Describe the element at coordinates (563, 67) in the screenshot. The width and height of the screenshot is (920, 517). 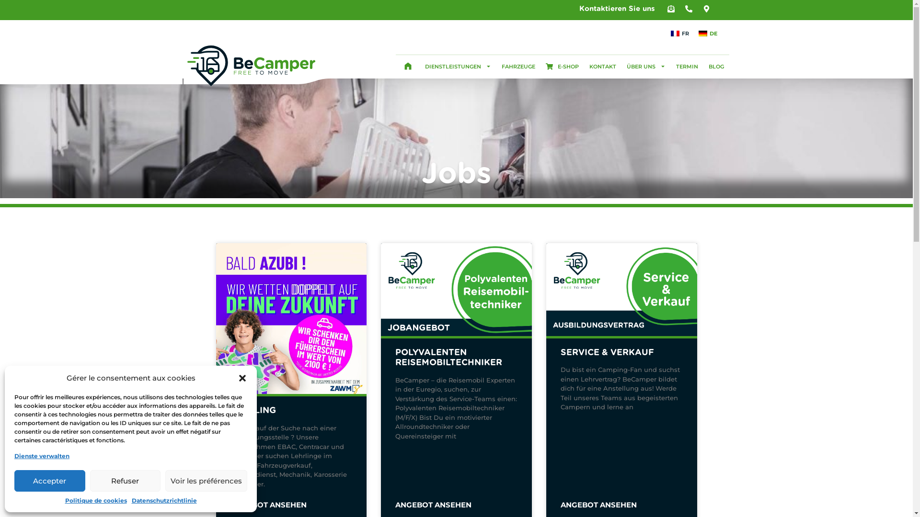
I see `E-SHOP` at that location.